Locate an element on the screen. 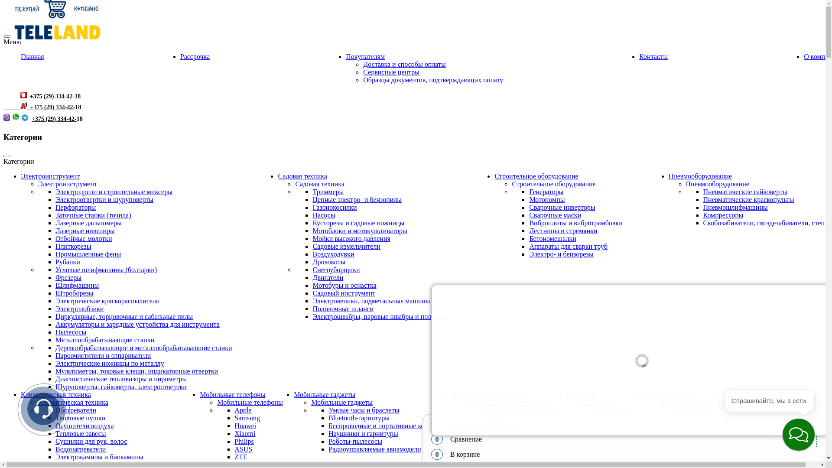 This screenshot has width=832, height=468.    is located at coordinates (29, 107).